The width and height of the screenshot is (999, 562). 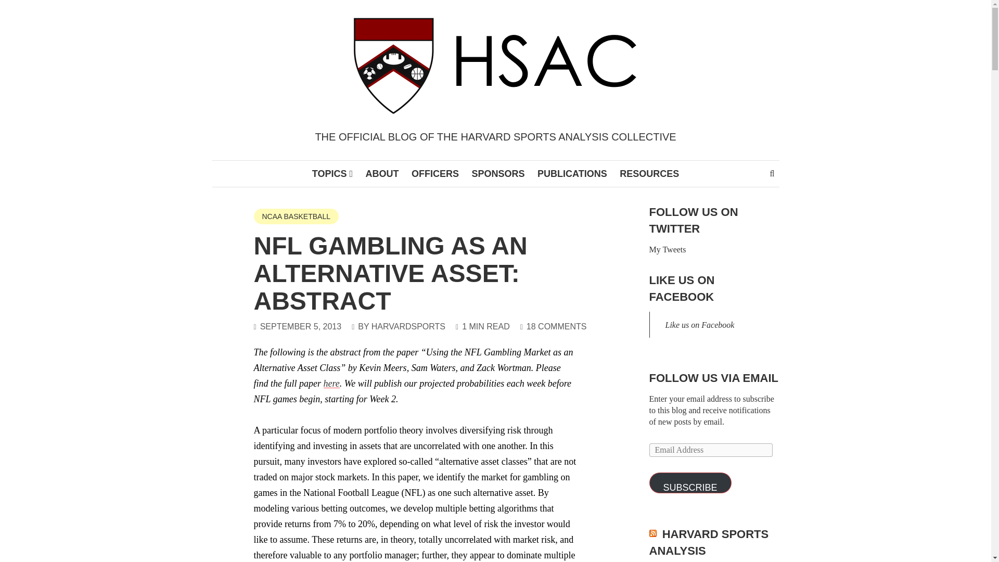 What do you see at coordinates (572, 173) in the screenshot?
I see `PUBLICATIONS` at bounding box center [572, 173].